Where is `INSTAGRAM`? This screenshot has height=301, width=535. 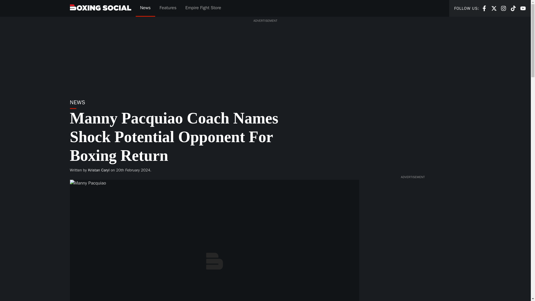
INSTAGRAM is located at coordinates (494, 8).